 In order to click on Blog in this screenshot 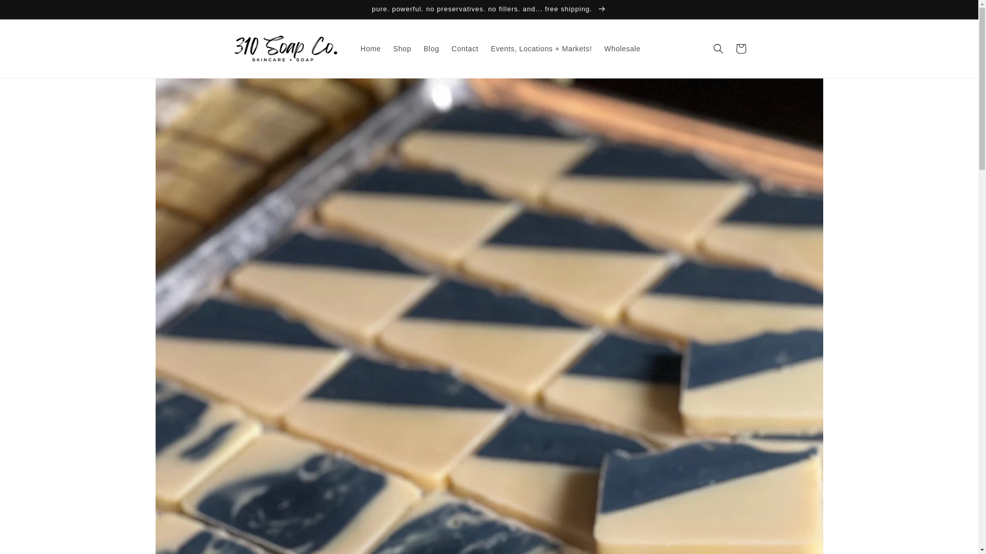, I will do `click(431, 48)`.